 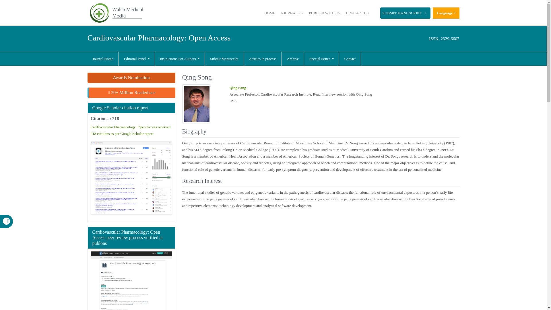 I want to click on Click here, so click(x=270, y=13).